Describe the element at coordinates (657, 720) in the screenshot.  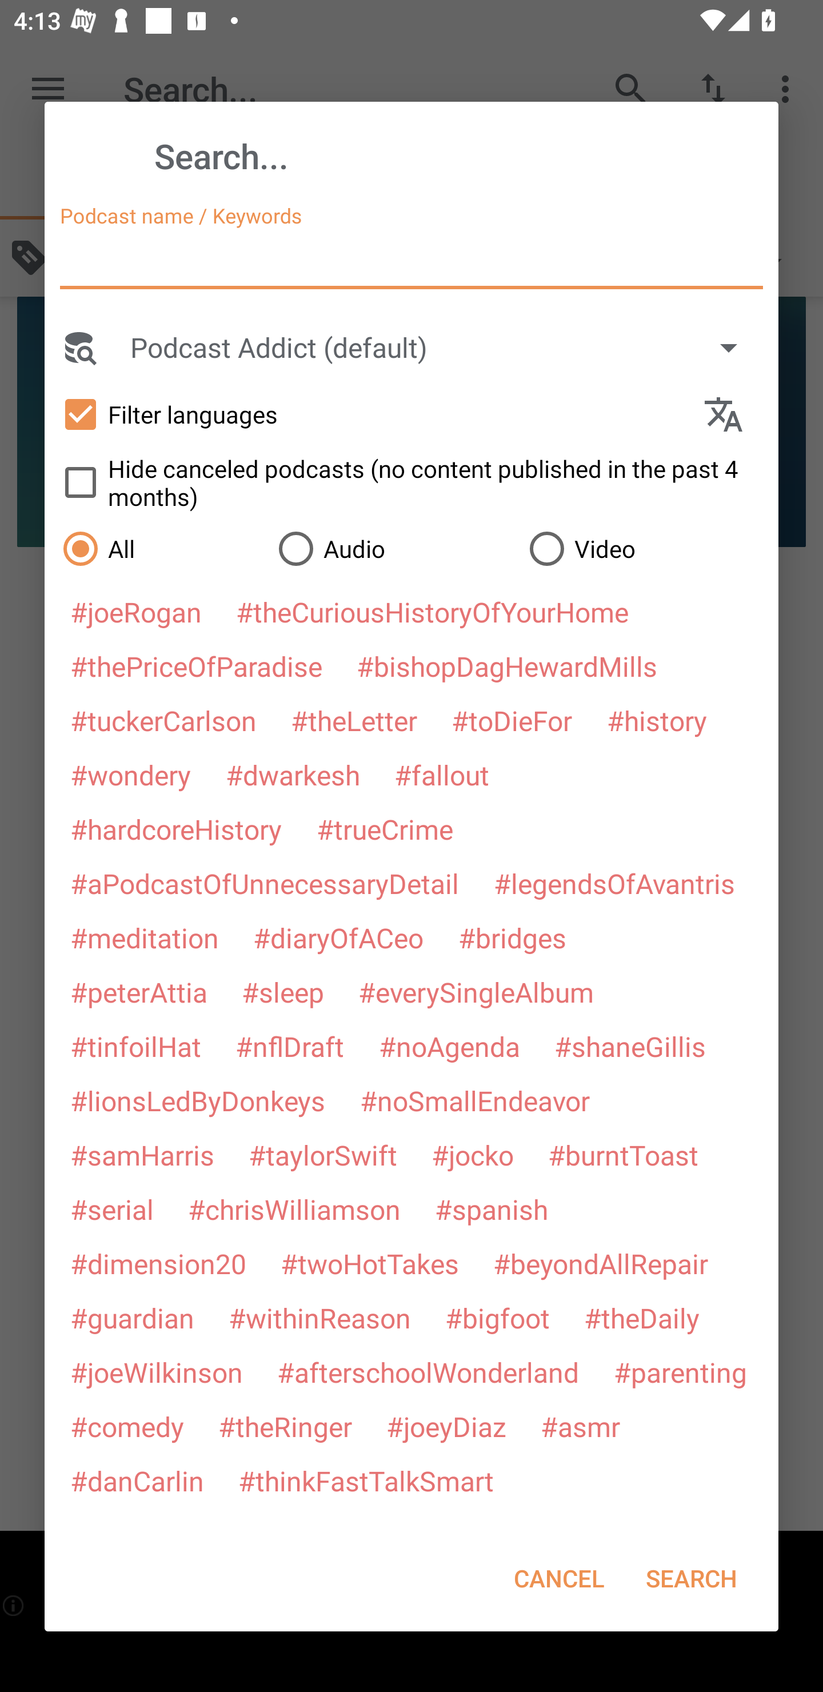
I see `#history` at that location.